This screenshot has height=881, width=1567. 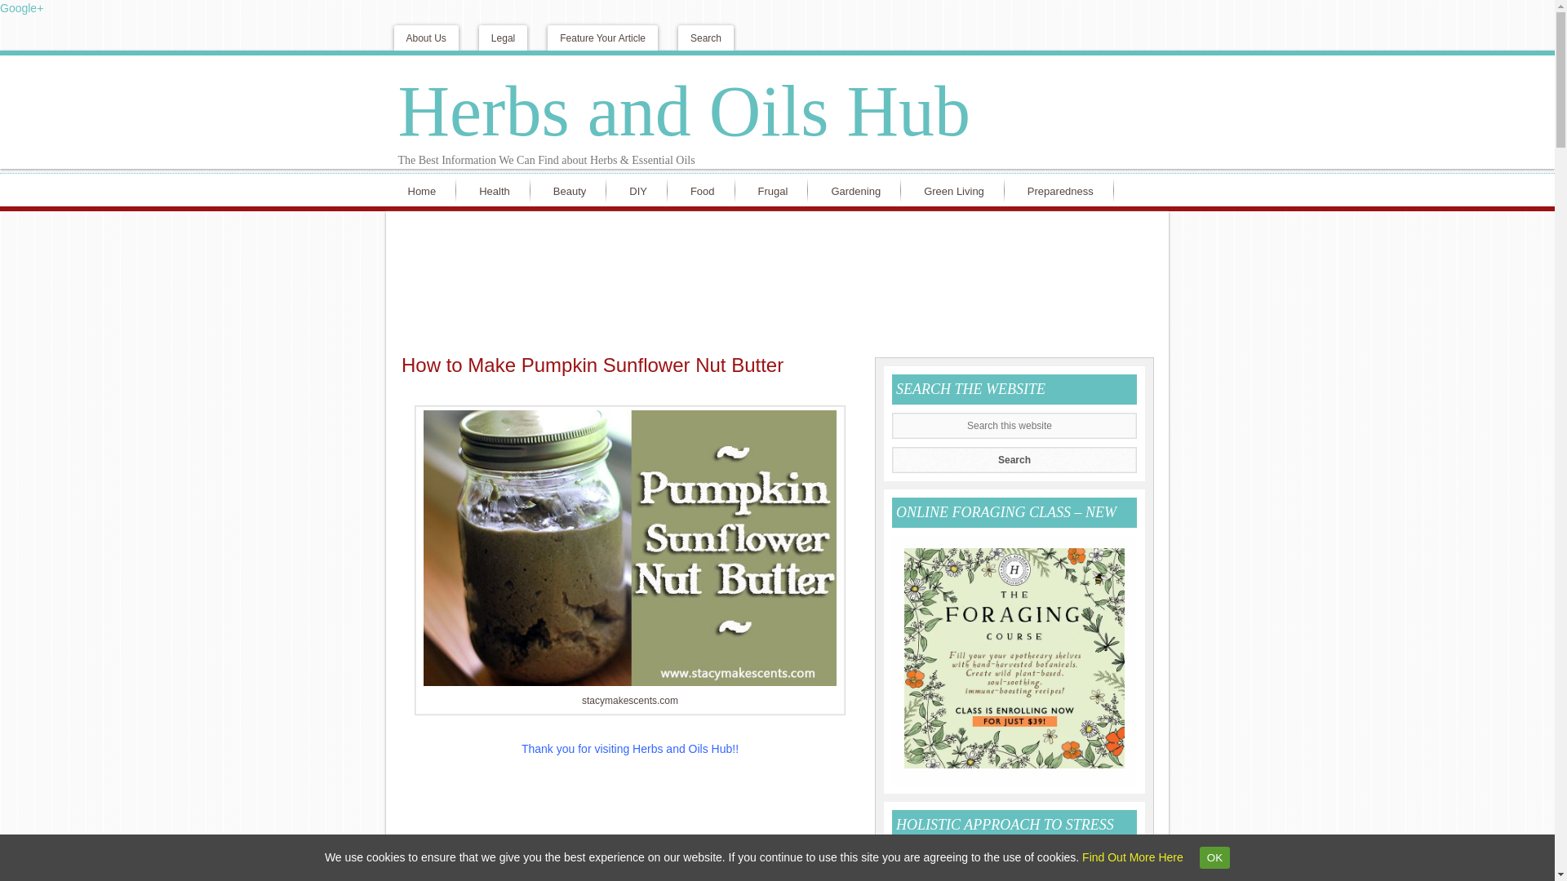 I want to click on Gardening, so click(x=859, y=189).